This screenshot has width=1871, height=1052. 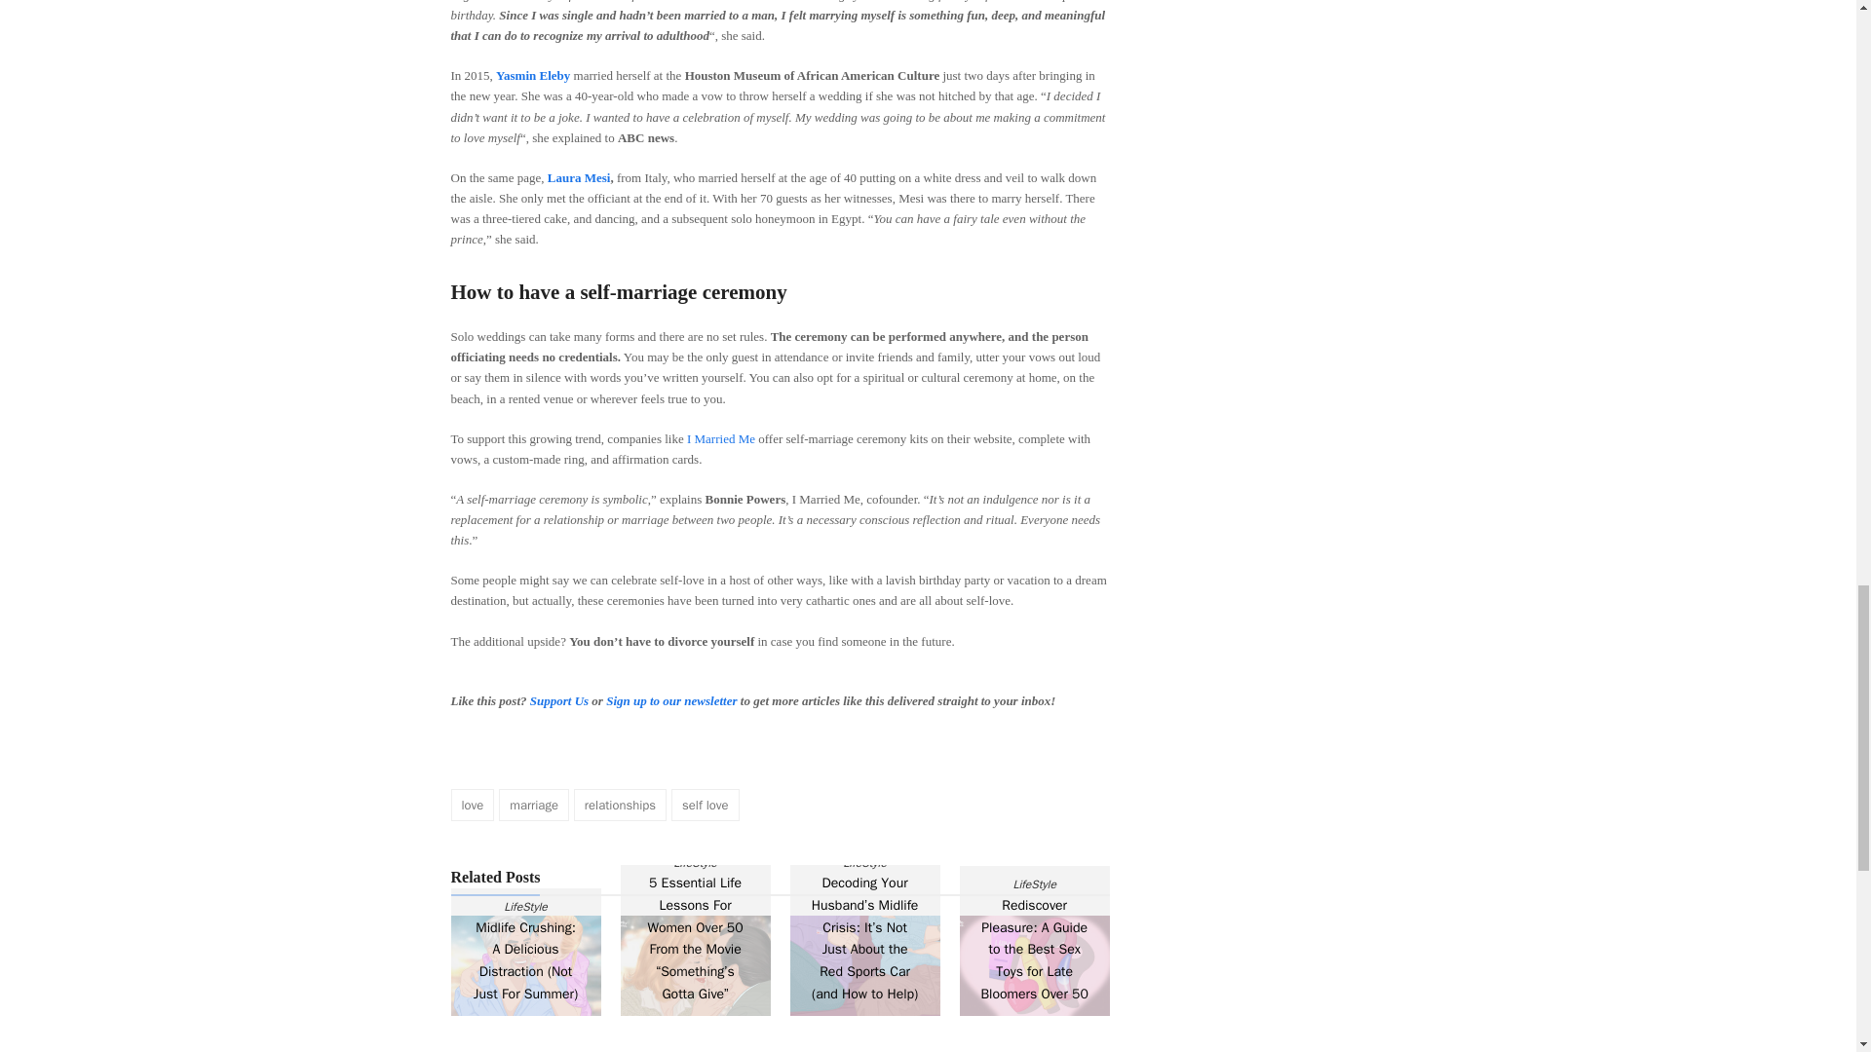 I want to click on I Married Me, so click(x=721, y=438).